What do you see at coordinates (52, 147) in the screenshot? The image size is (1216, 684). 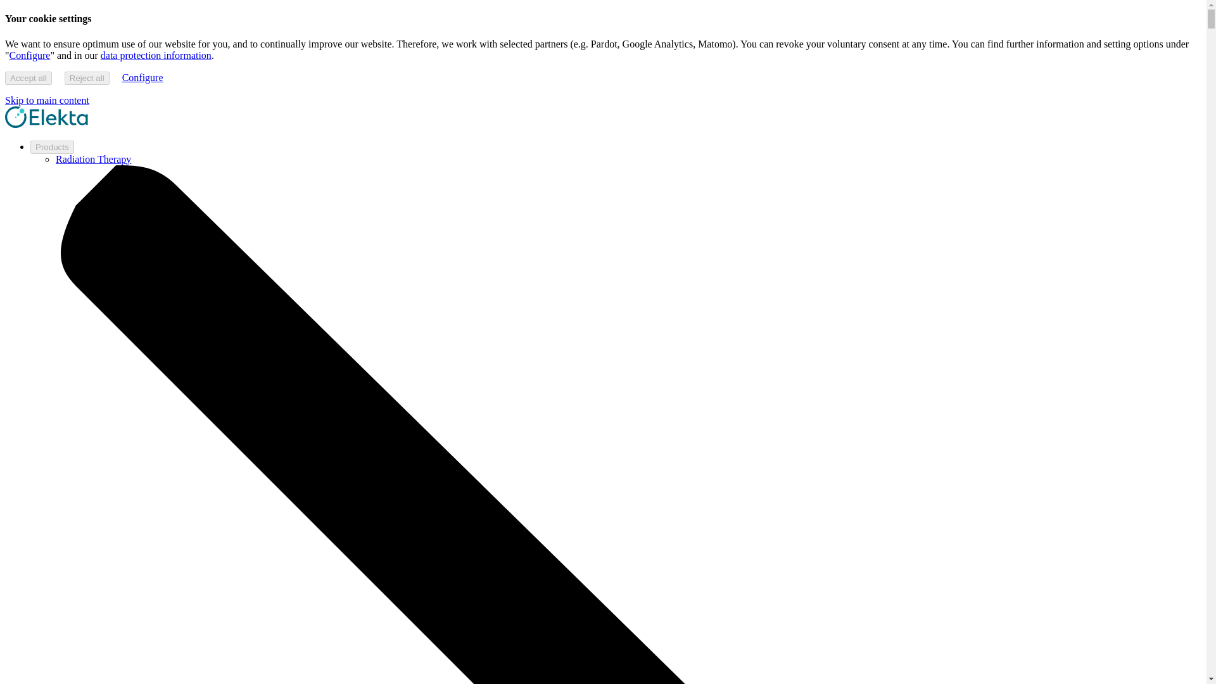 I see `Products` at bounding box center [52, 147].